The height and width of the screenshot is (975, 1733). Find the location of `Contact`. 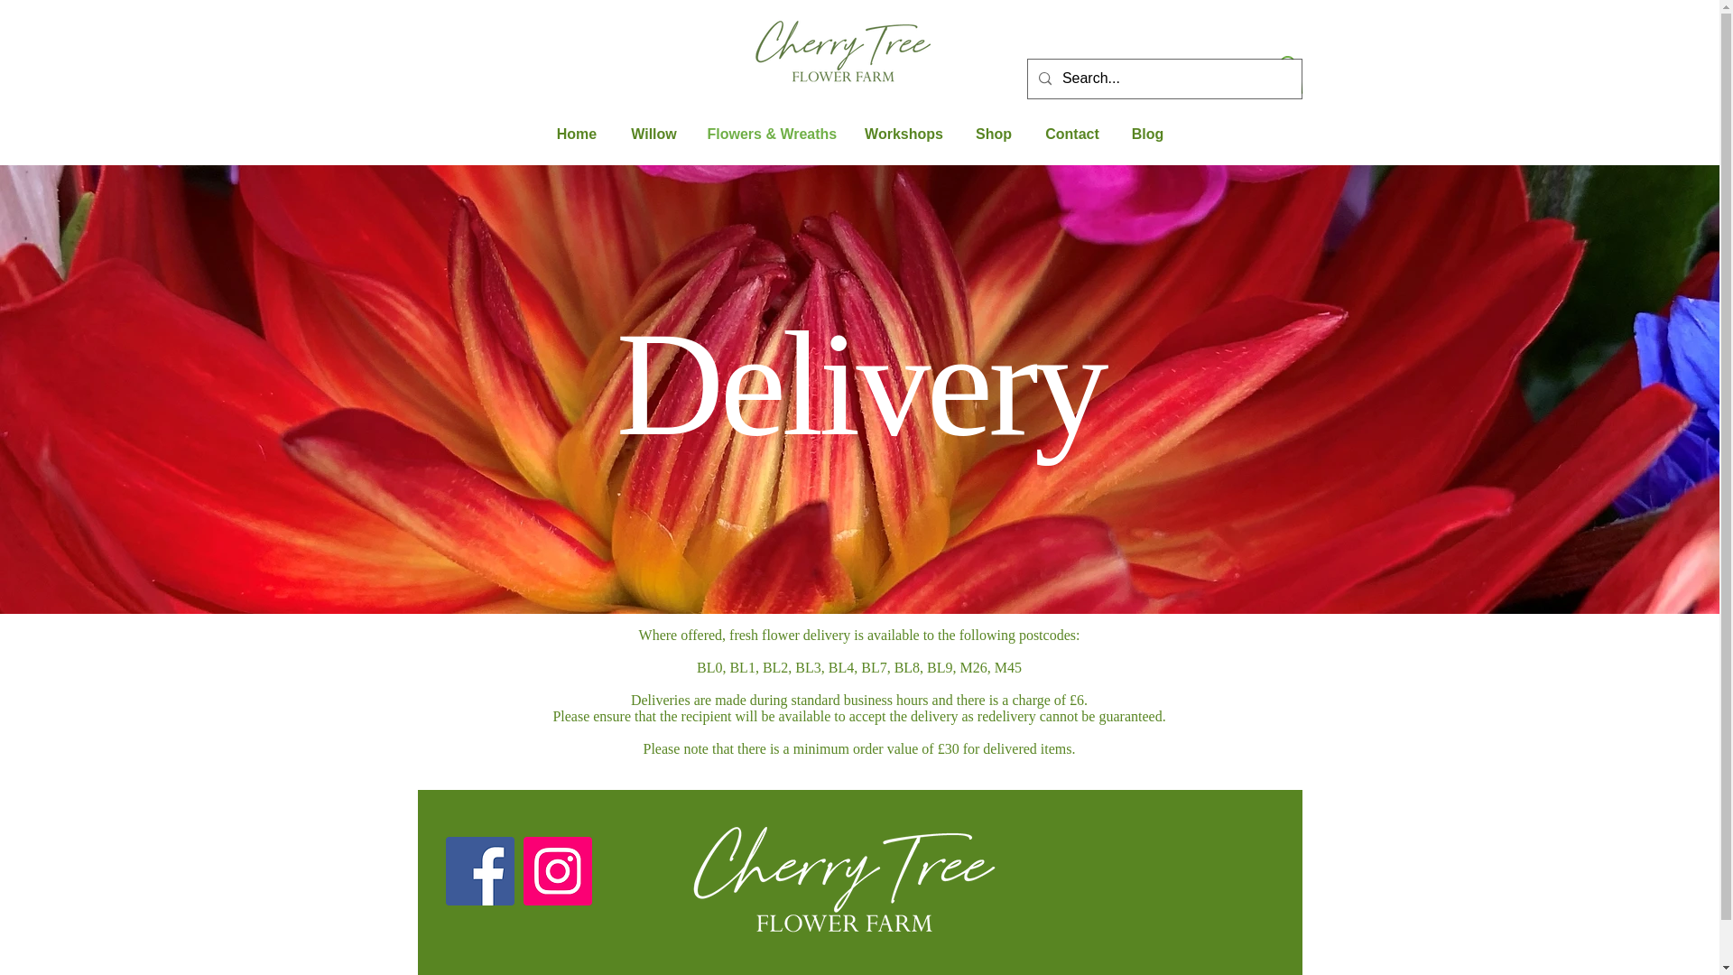

Contact is located at coordinates (1071, 134).